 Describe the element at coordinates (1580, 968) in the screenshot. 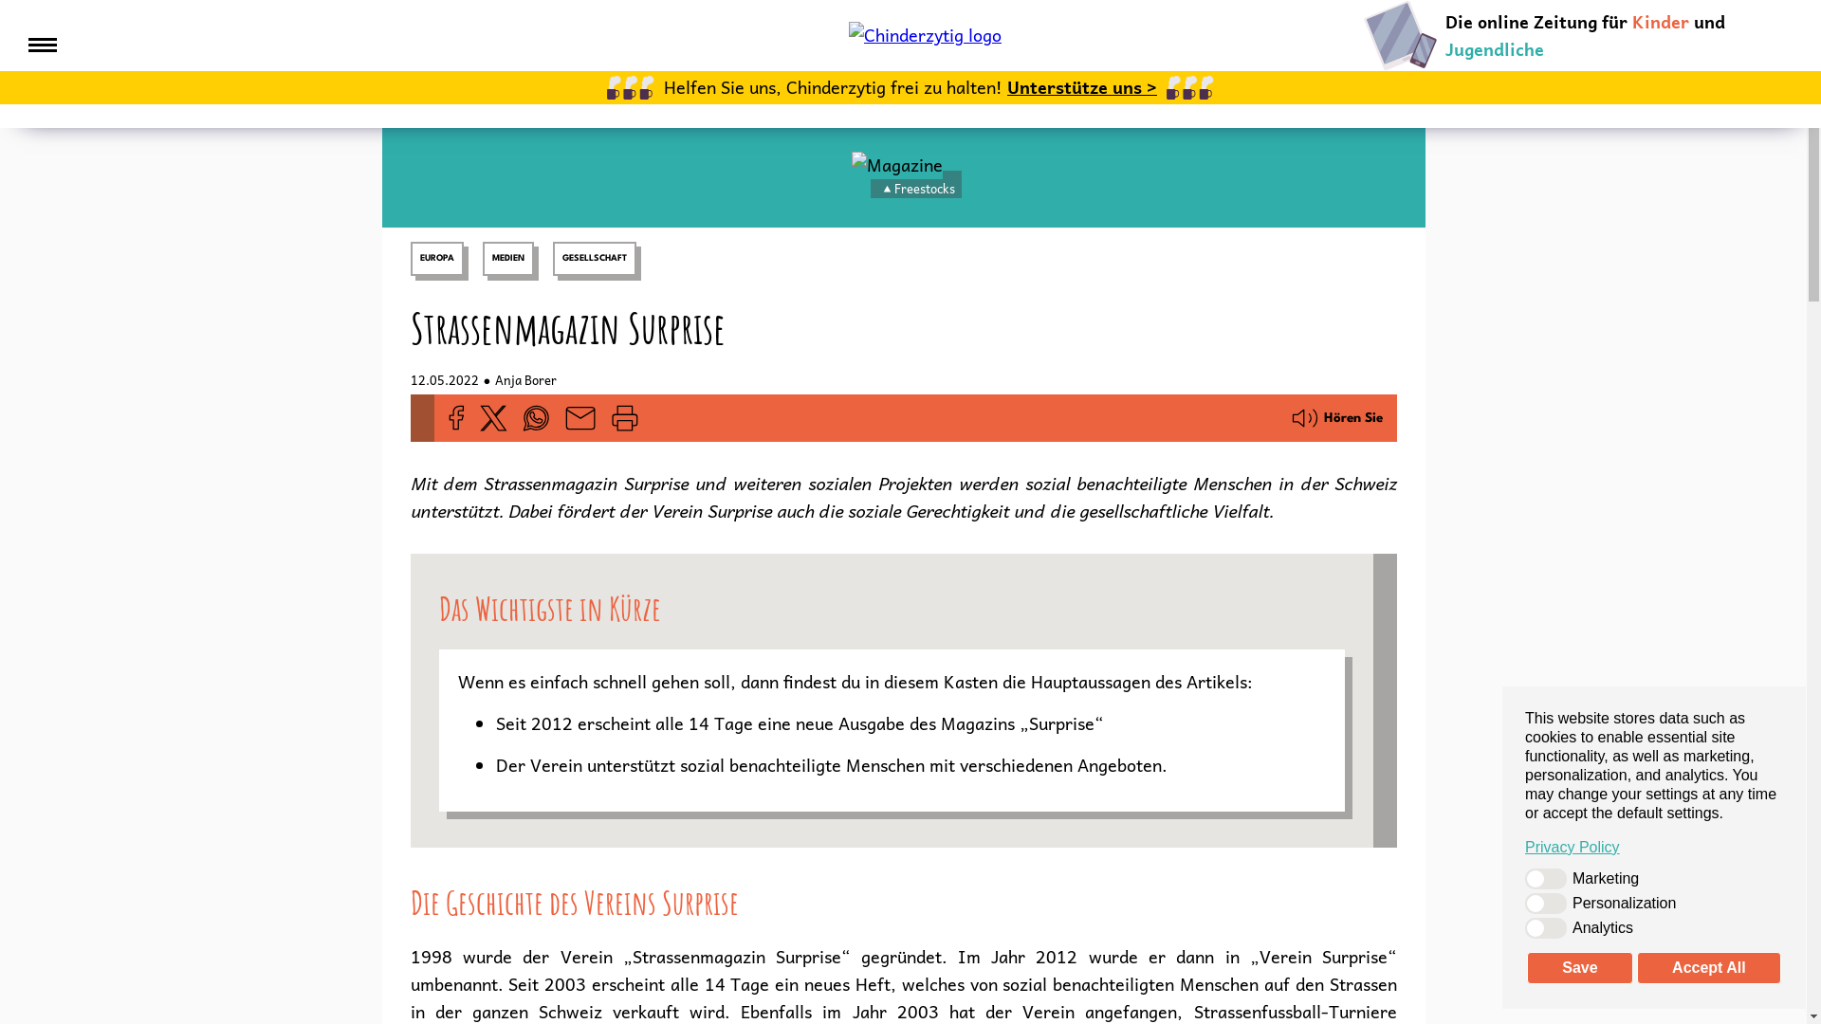

I see `Save` at that location.